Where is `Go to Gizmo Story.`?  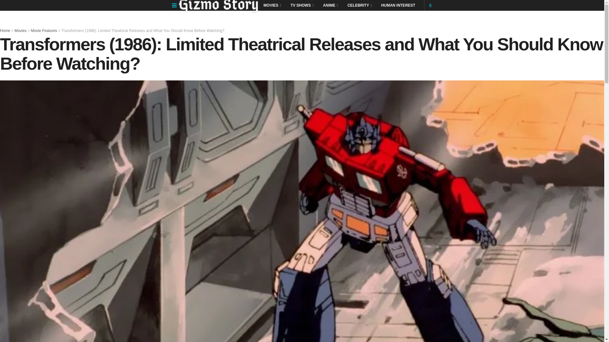 Go to Gizmo Story. is located at coordinates (5, 30).